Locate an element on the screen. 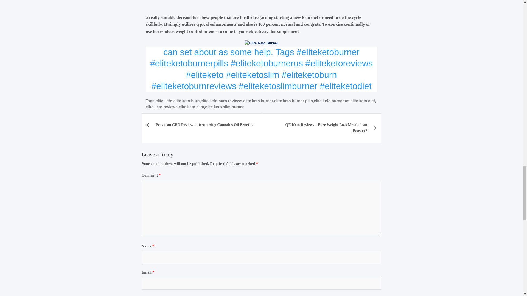 Image resolution: width=527 pixels, height=296 pixels. Elite Keto Burner is located at coordinates (261, 43).